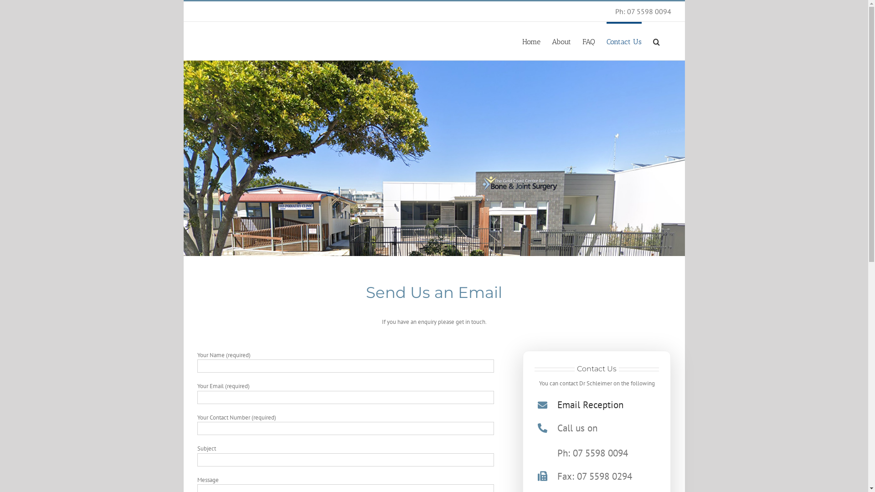 The width and height of the screenshot is (875, 492). What do you see at coordinates (589, 41) in the screenshot?
I see `FAQ` at bounding box center [589, 41].